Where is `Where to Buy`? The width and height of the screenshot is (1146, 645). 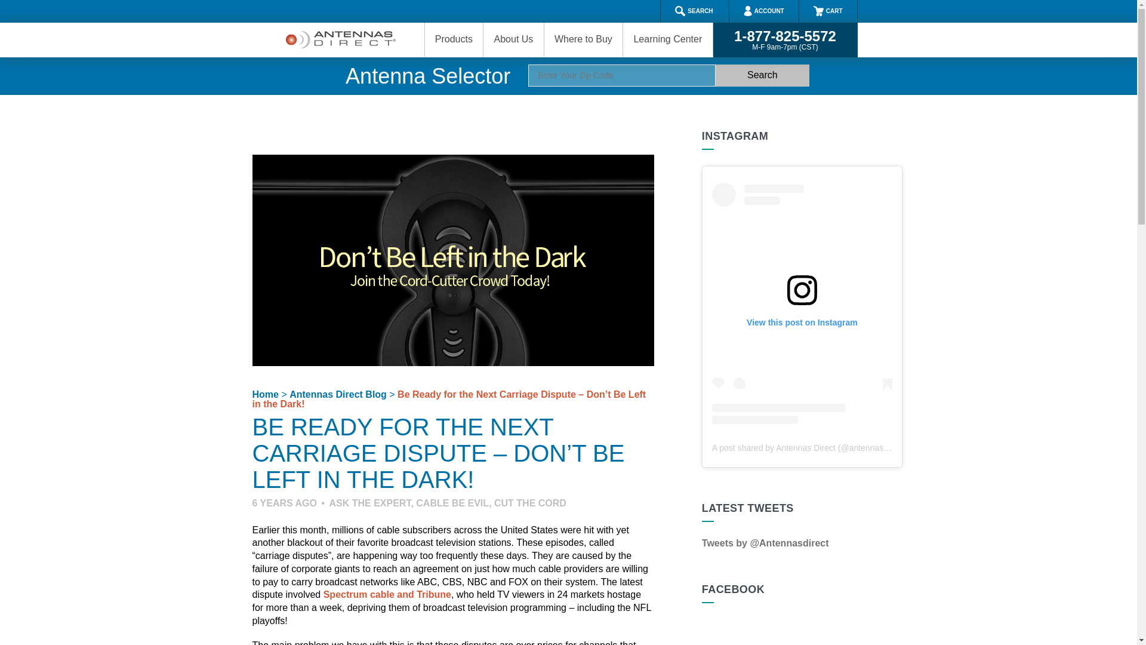 Where to Buy is located at coordinates (583, 39).